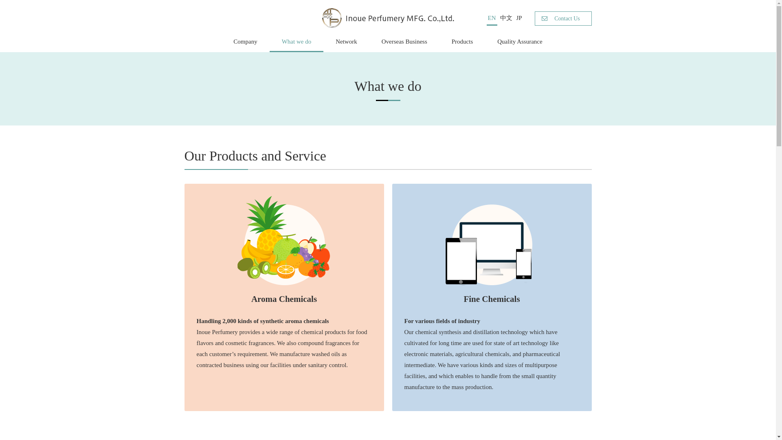 Image resolution: width=782 pixels, height=440 pixels. Describe the element at coordinates (562, 18) in the screenshot. I see `Contact Us` at that location.